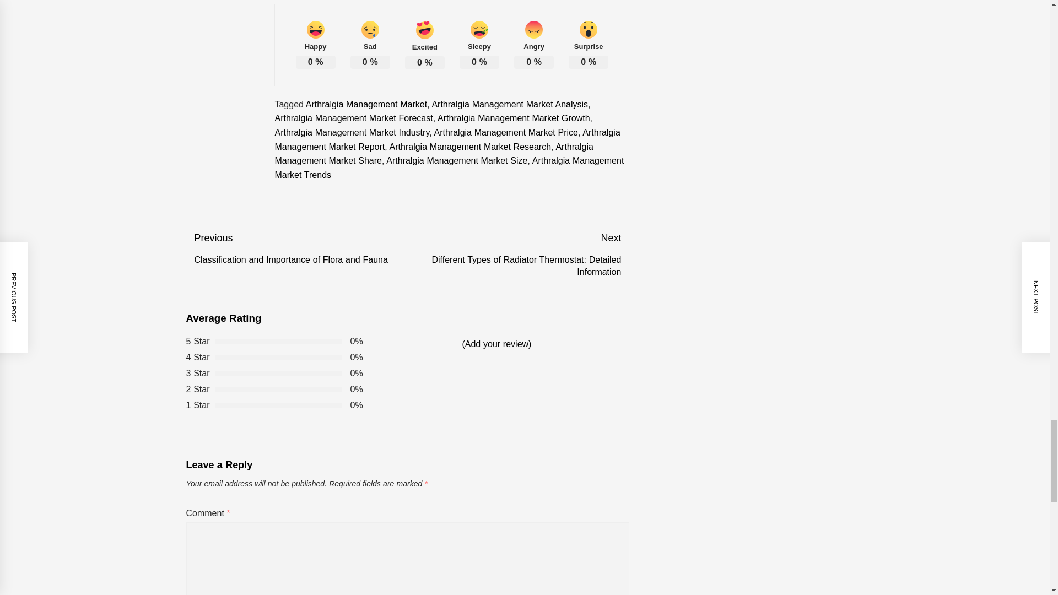  Describe the element at coordinates (353, 118) in the screenshot. I see `Arthralgia Management Market Forecast` at that location.